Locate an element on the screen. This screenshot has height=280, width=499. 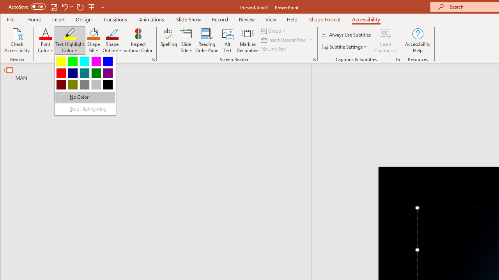
Captions & Subtitles is located at coordinates (398, 59).